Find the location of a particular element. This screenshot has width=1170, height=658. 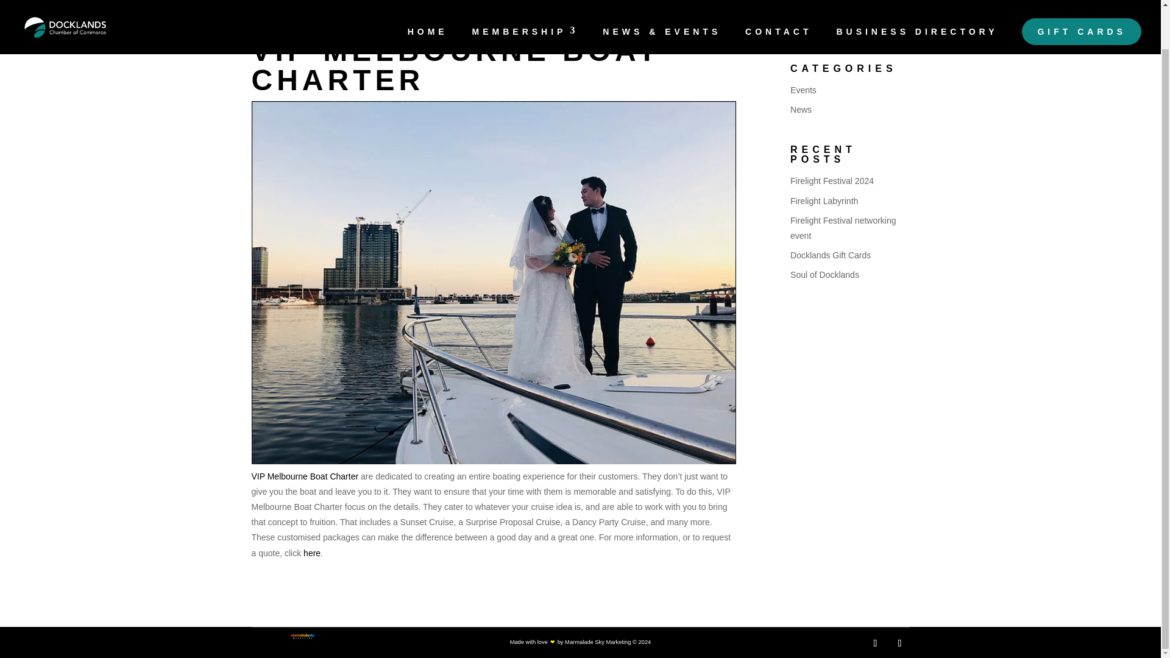

News is located at coordinates (801, 109).